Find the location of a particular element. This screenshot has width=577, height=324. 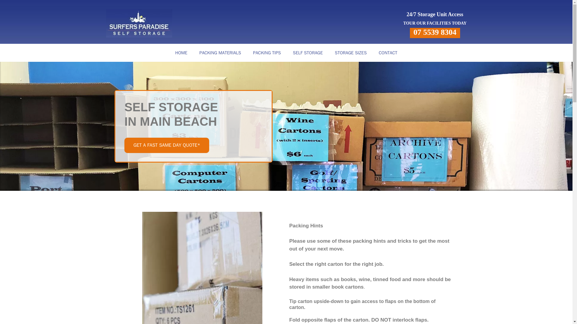

STORAGE SIZES is located at coordinates (351, 53).